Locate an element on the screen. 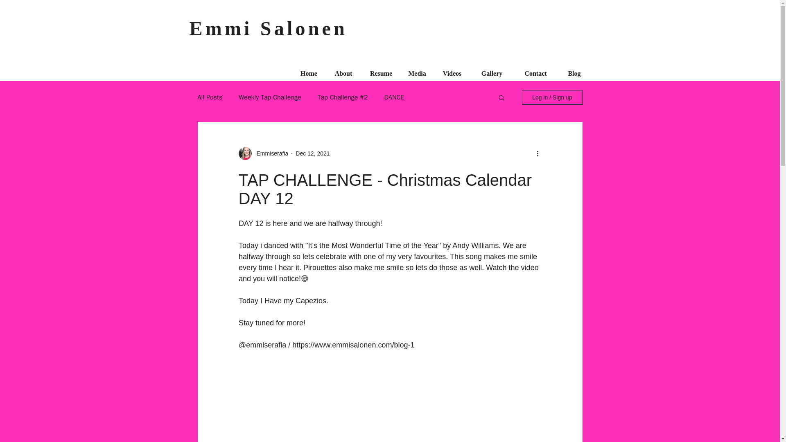  Weekly Tap Challenge is located at coordinates (270, 97).